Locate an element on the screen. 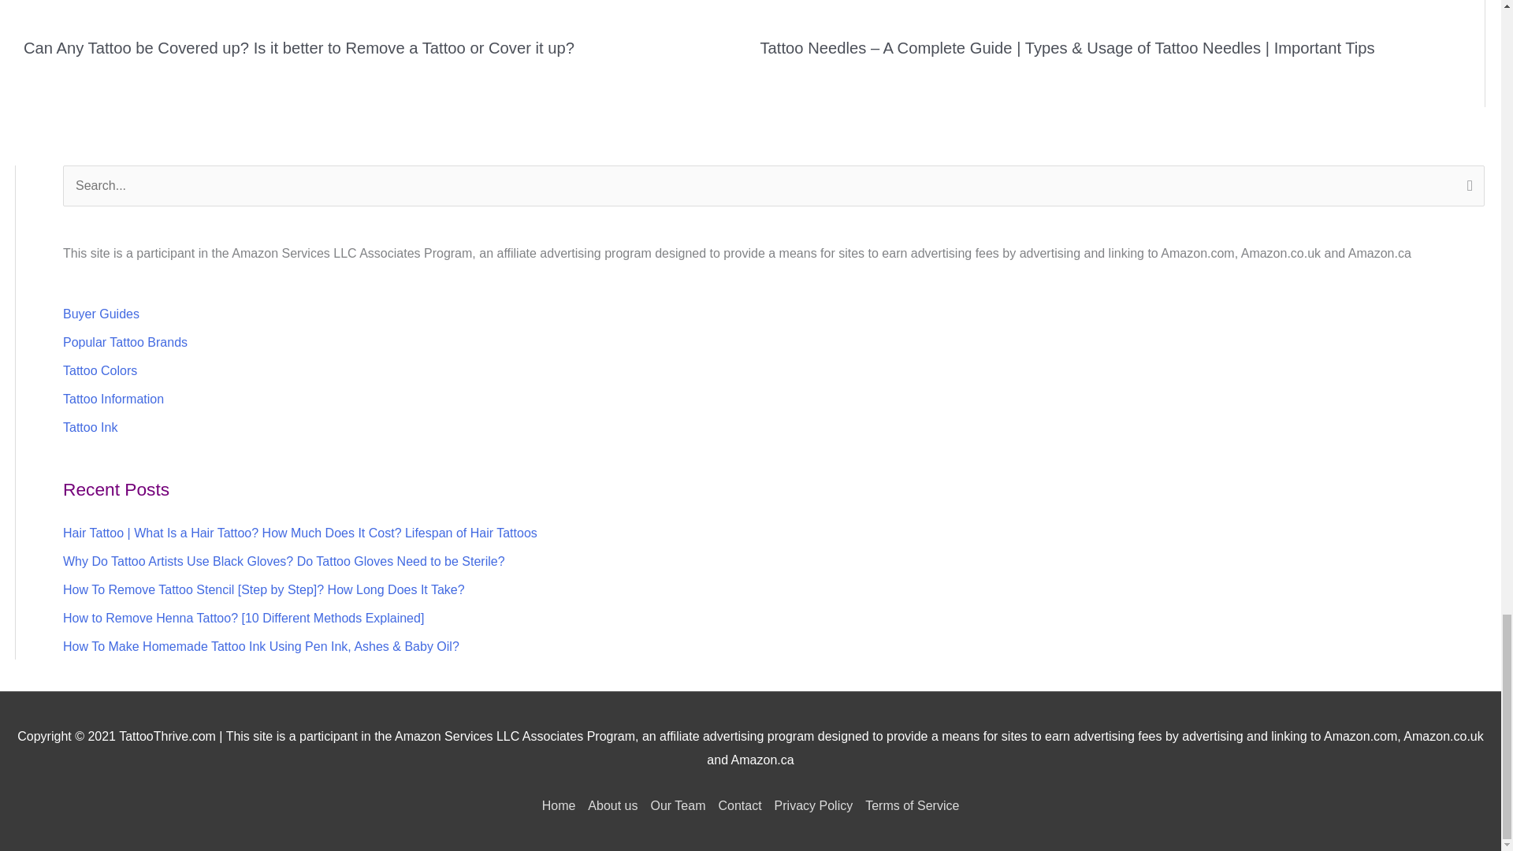 The height and width of the screenshot is (851, 1513). Privacy Policy is located at coordinates (813, 805).